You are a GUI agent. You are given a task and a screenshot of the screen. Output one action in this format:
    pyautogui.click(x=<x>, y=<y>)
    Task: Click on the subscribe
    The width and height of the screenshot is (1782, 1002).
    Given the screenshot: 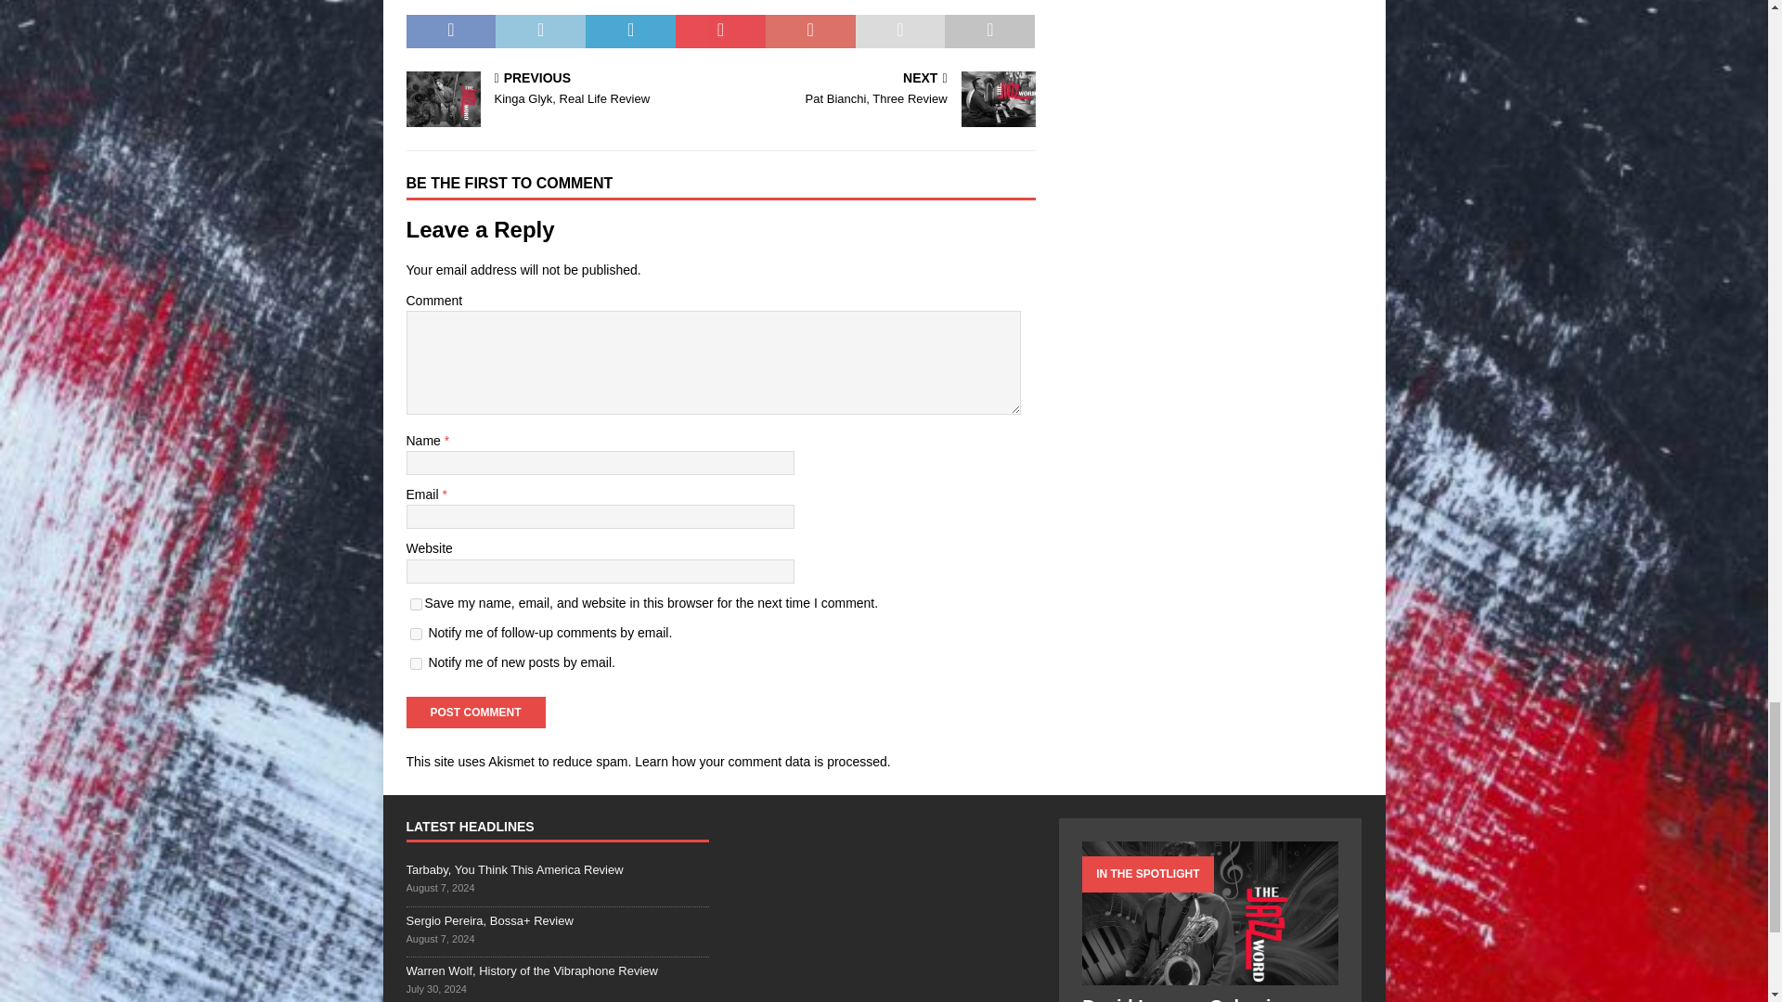 What is the action you would take?
    pyautogui.click(x=416, y=635)
    